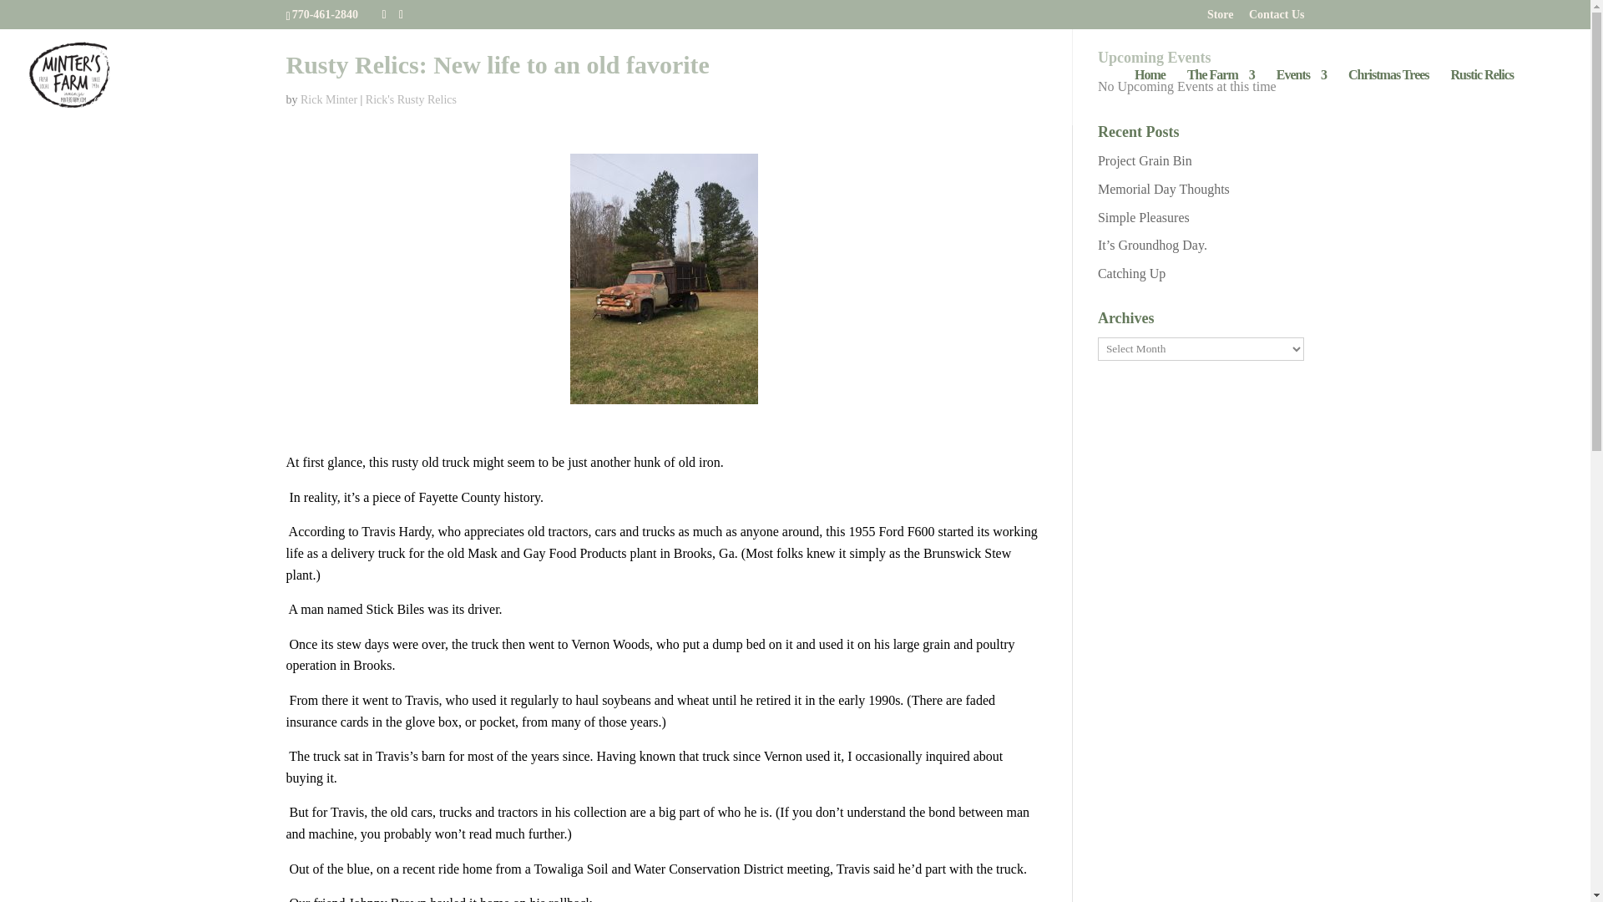 The image size is (1603, 902). I want to click on Christmas Trees, so click(1388, 97).